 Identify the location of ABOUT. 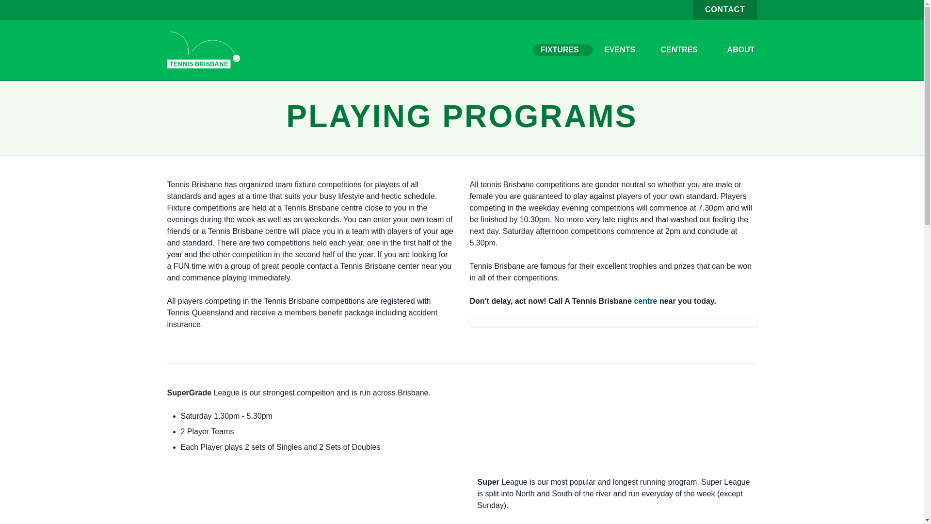
(741, 49).